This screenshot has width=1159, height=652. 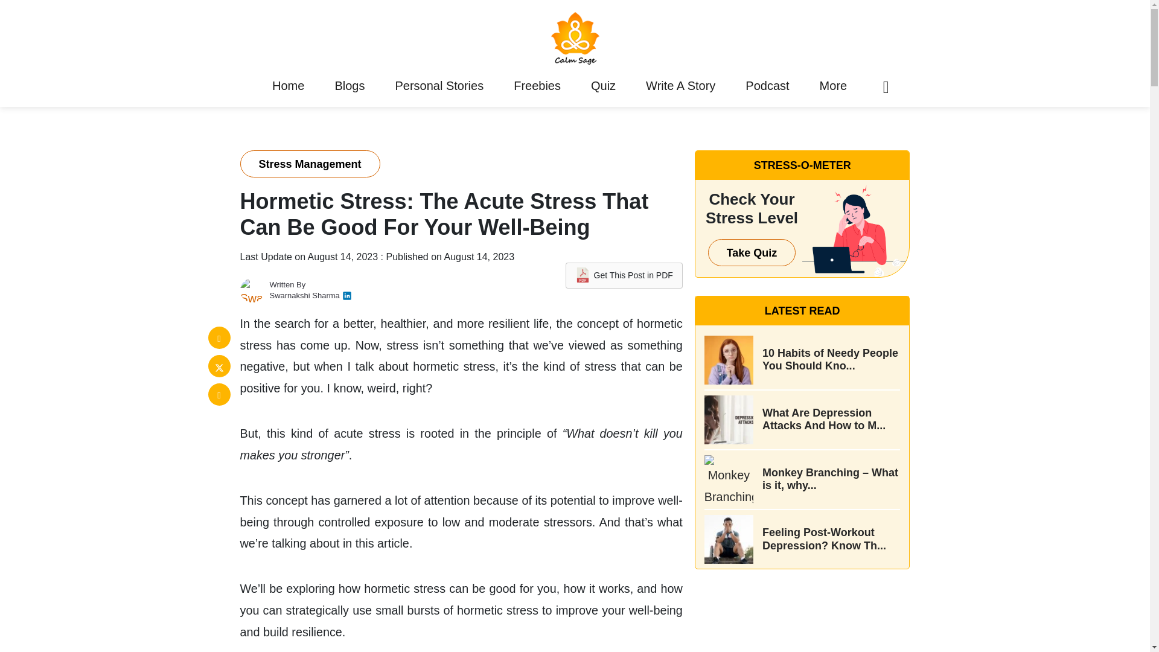 I want to click on Quiz, so click(x=602, y=86).